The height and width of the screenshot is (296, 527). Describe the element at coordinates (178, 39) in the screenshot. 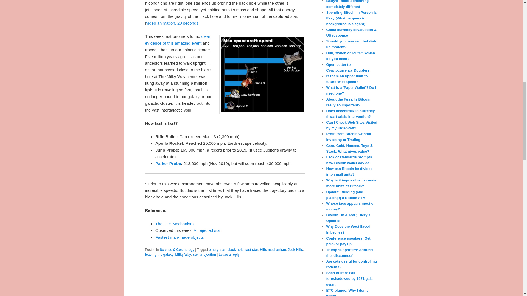

I see `clear evidence of this amazing event` at that location.